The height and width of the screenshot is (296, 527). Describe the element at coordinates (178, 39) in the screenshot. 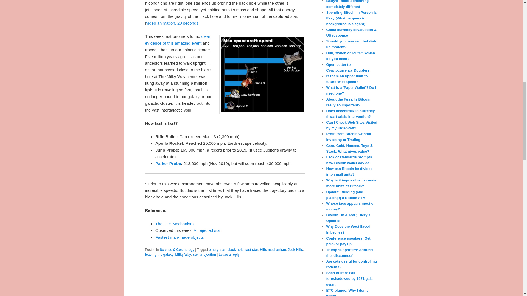

I see `clear evidence of this amazing event` at that location.